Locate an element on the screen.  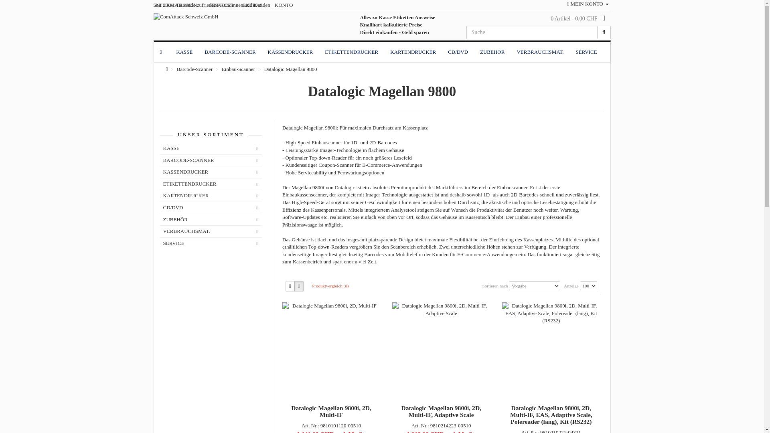
ETIKETTENDRUCKER is located at coordinates (351, 52).